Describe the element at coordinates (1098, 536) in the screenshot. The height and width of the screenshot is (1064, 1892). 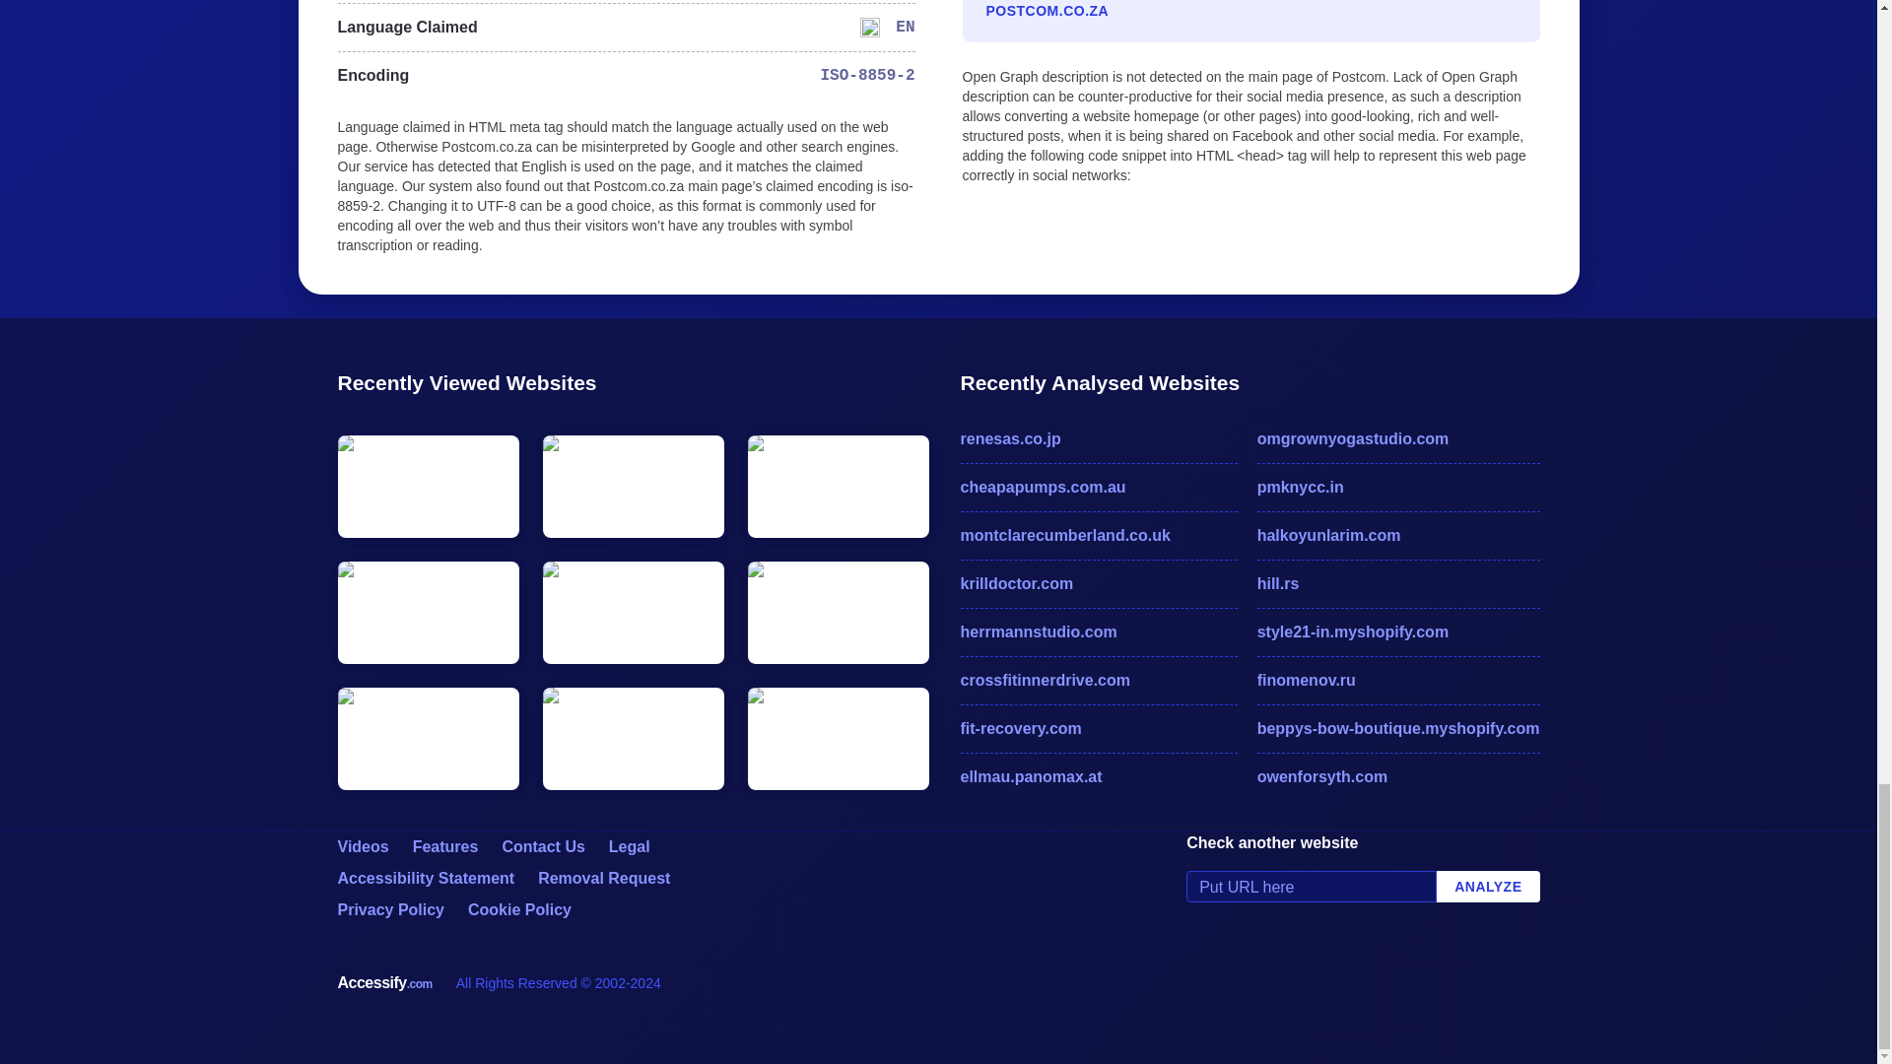
I see `montclarecumberland.co.uk` at that location.